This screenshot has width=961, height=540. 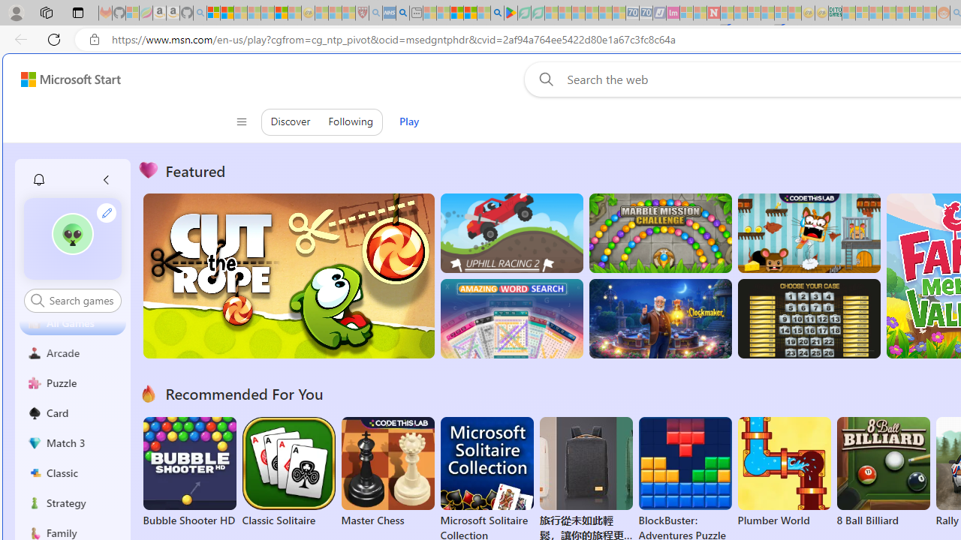 I want to click on Amazing Word Search, so click(x=511, y=319).